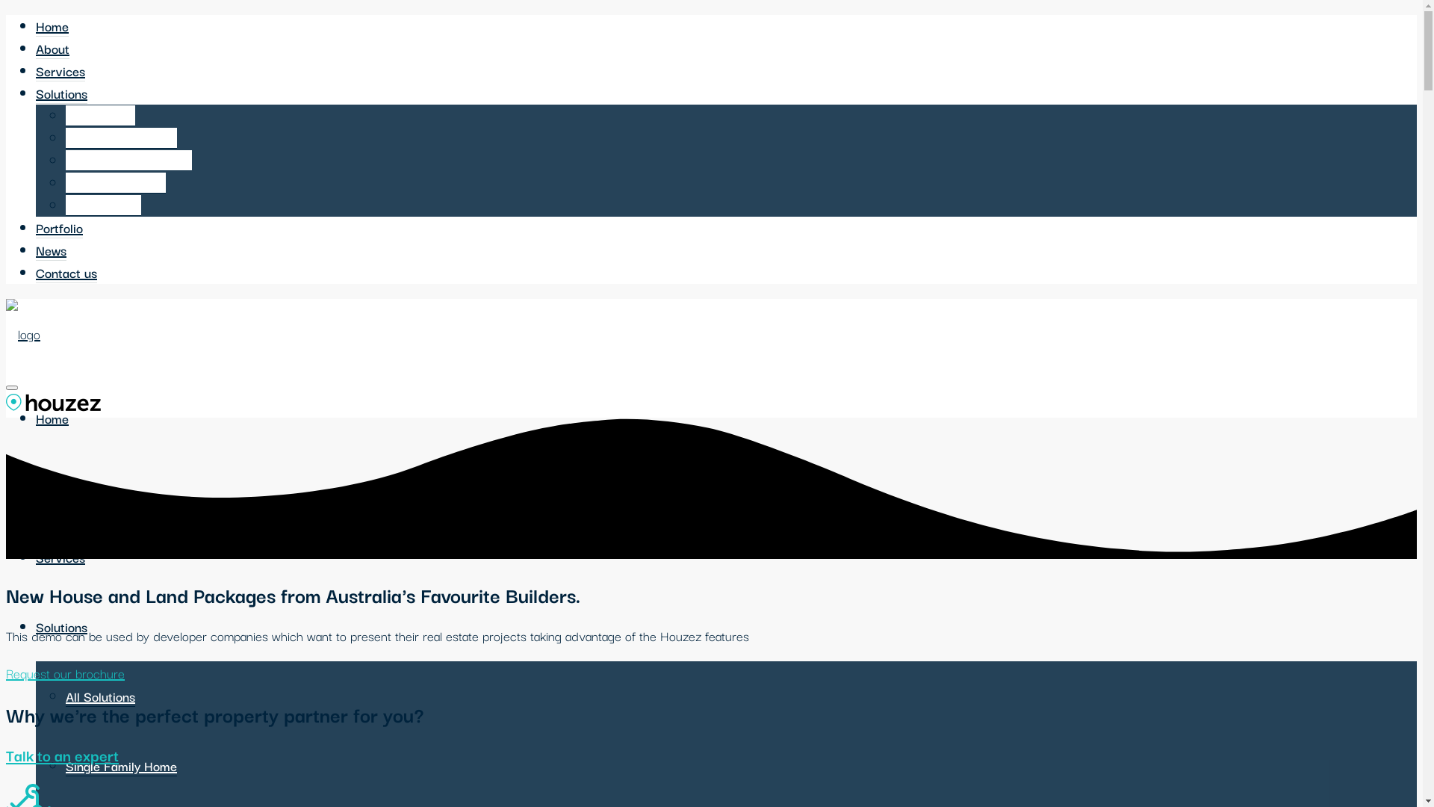  Describe the element at coordinates (121, 766) in the screenshot. I see `Single Family Home` at that location.